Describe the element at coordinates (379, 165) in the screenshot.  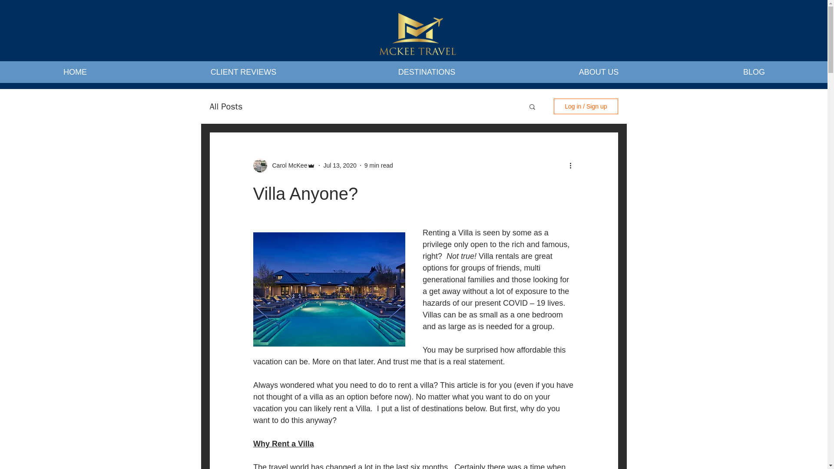
I see `9 min read` at that location.